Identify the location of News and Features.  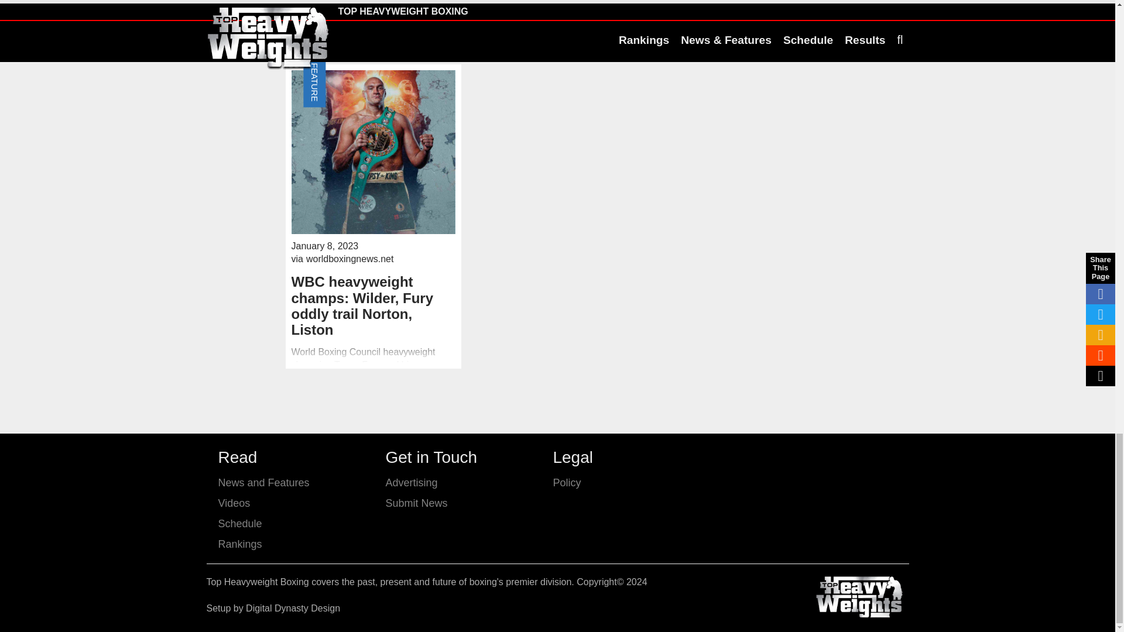
(263, 482).